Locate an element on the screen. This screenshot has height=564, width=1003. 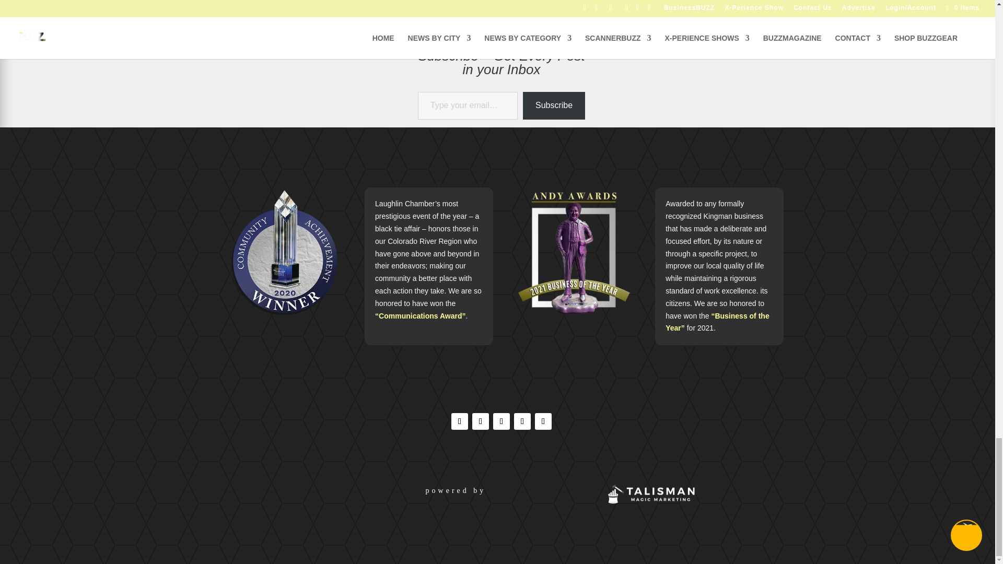
Please fill in this field. is located at coordinates (468, 105).